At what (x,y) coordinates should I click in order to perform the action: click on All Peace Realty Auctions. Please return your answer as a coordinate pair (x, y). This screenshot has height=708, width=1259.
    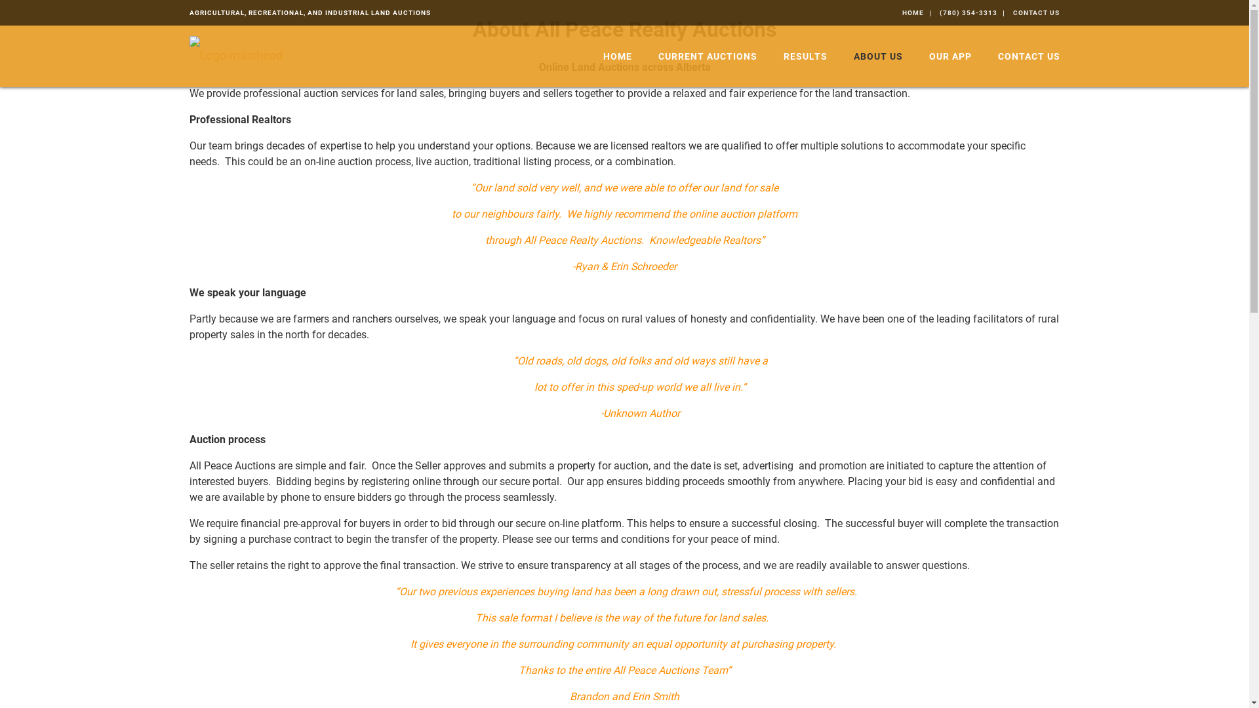
    Looking at the image, I should click on (235, 55).